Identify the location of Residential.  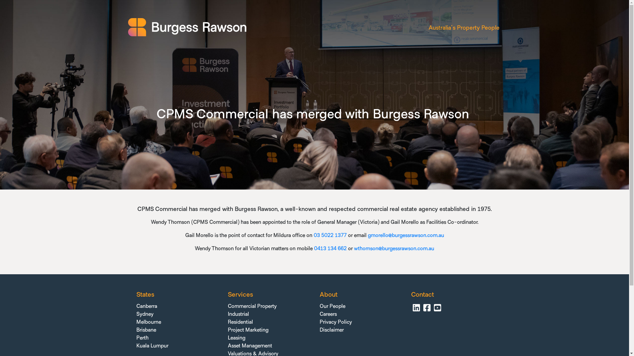
(240, 322).